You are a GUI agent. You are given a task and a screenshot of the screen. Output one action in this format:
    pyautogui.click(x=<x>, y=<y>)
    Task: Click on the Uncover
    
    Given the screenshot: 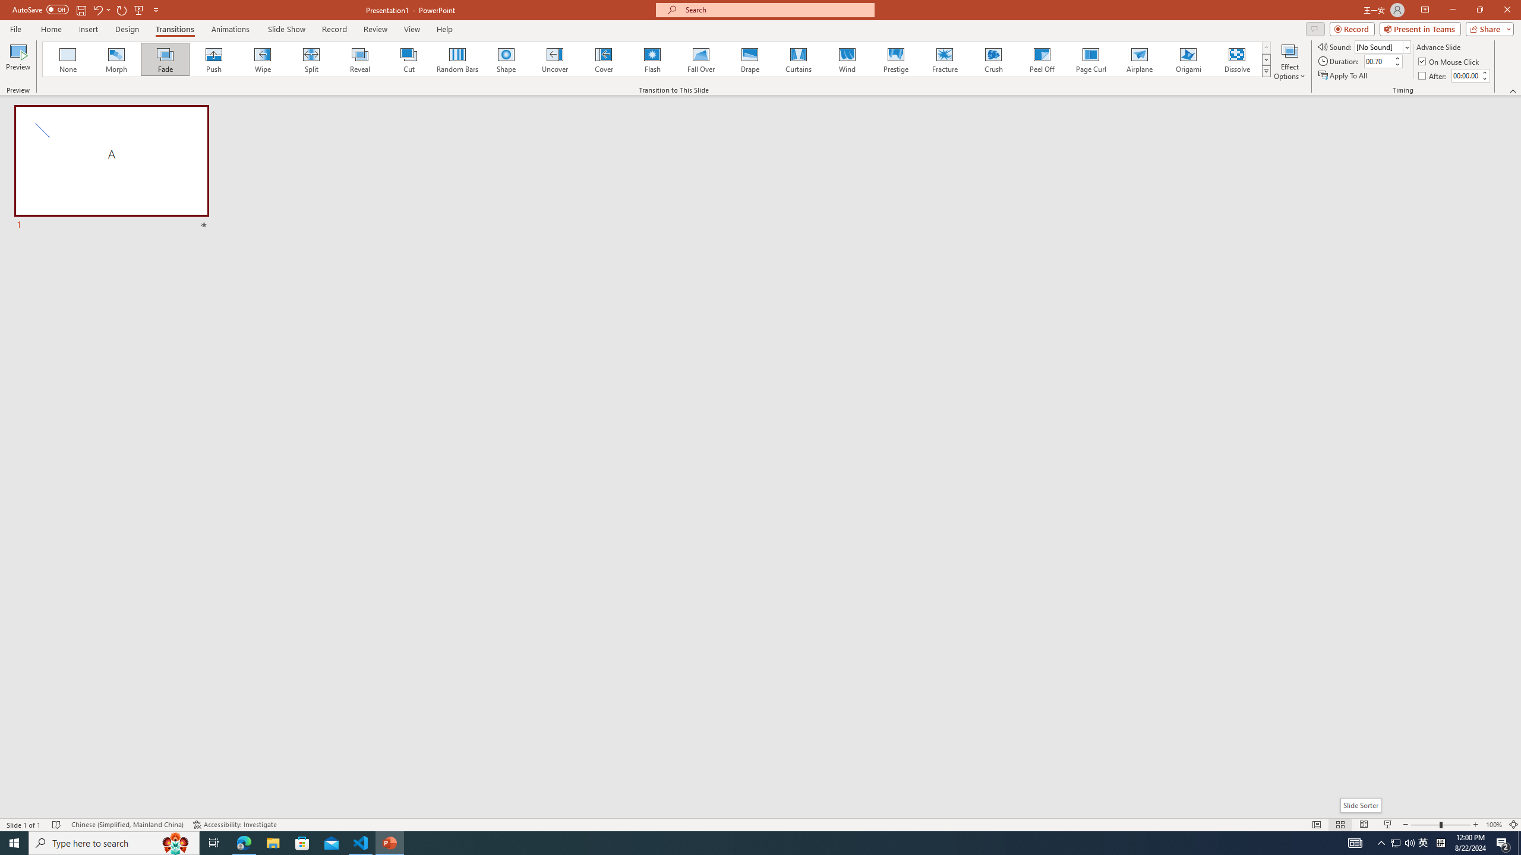 What is the action you would take?
    pyautogui.click(x=555, y=59)
    